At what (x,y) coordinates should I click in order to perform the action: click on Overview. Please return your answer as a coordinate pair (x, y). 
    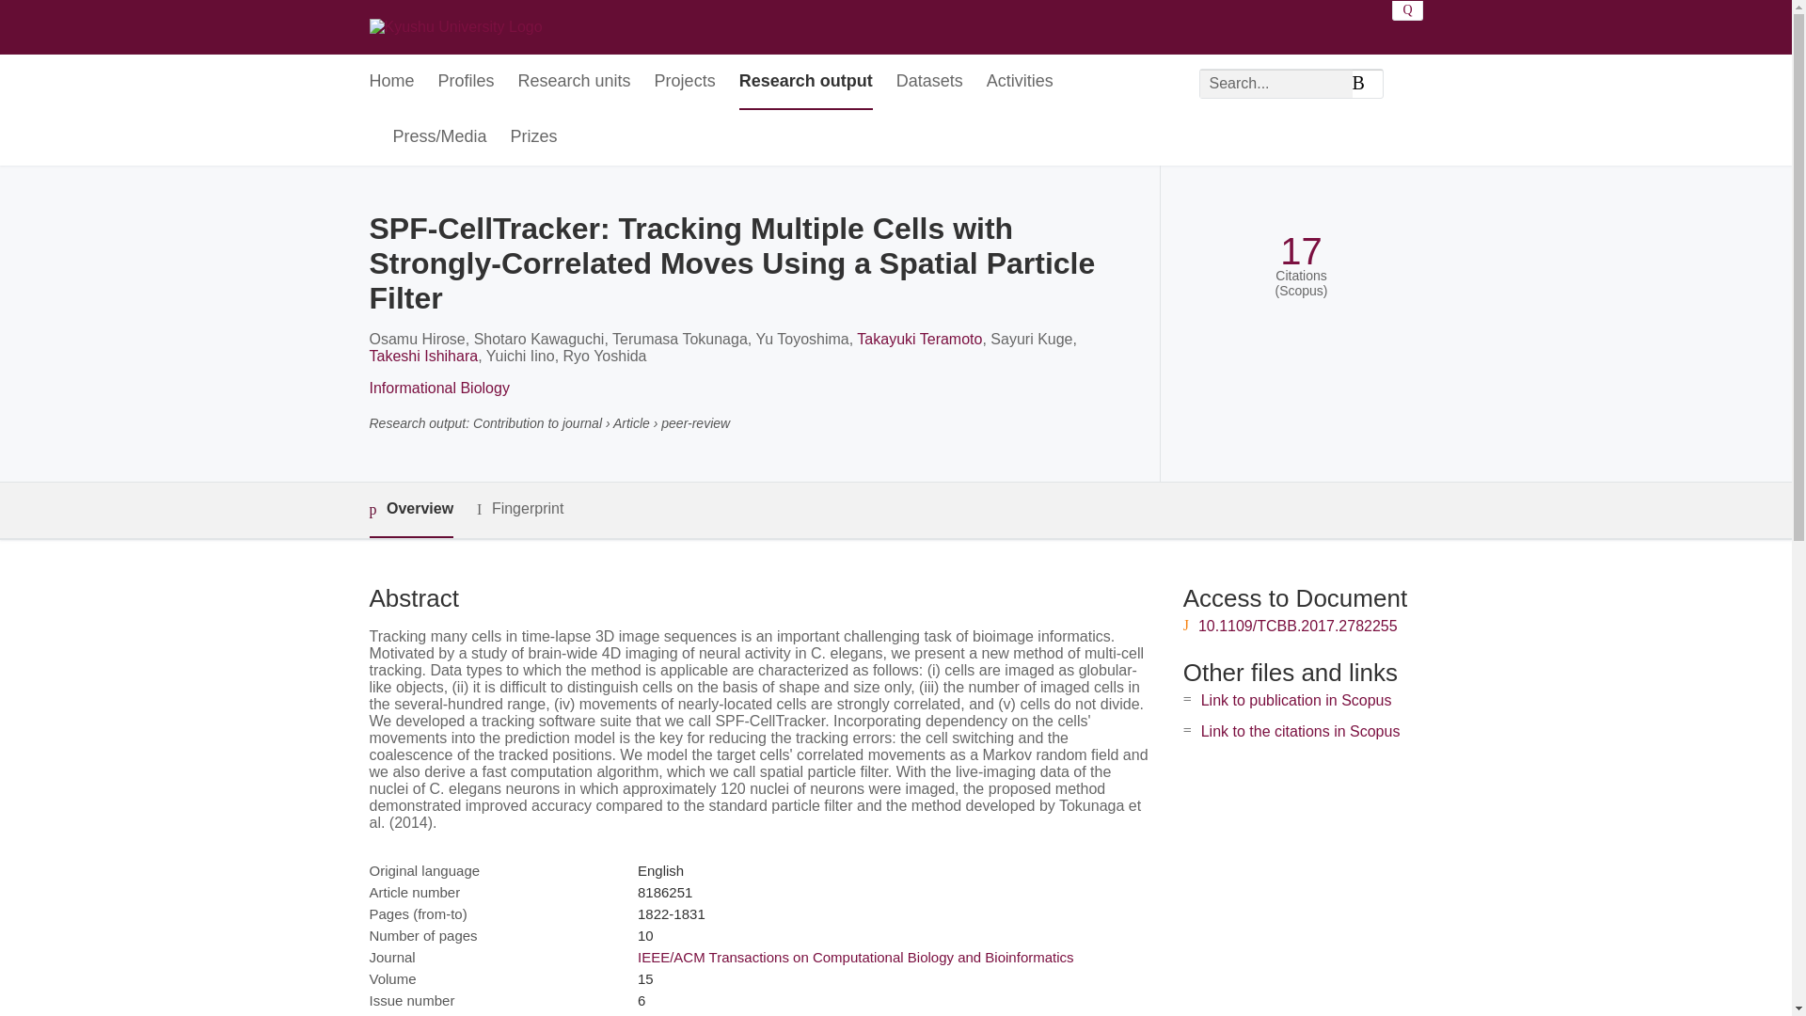
    Looking at the image, I should click on (410, 510).